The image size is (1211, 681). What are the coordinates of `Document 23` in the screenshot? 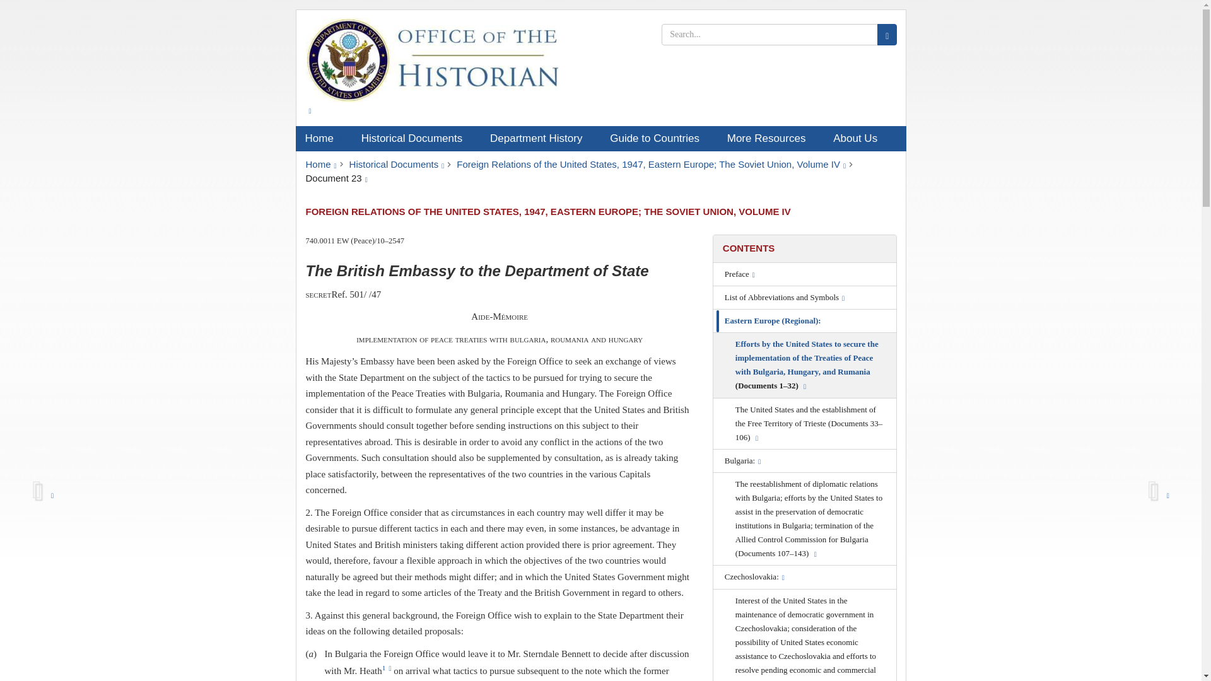 It's located at (336, 178).